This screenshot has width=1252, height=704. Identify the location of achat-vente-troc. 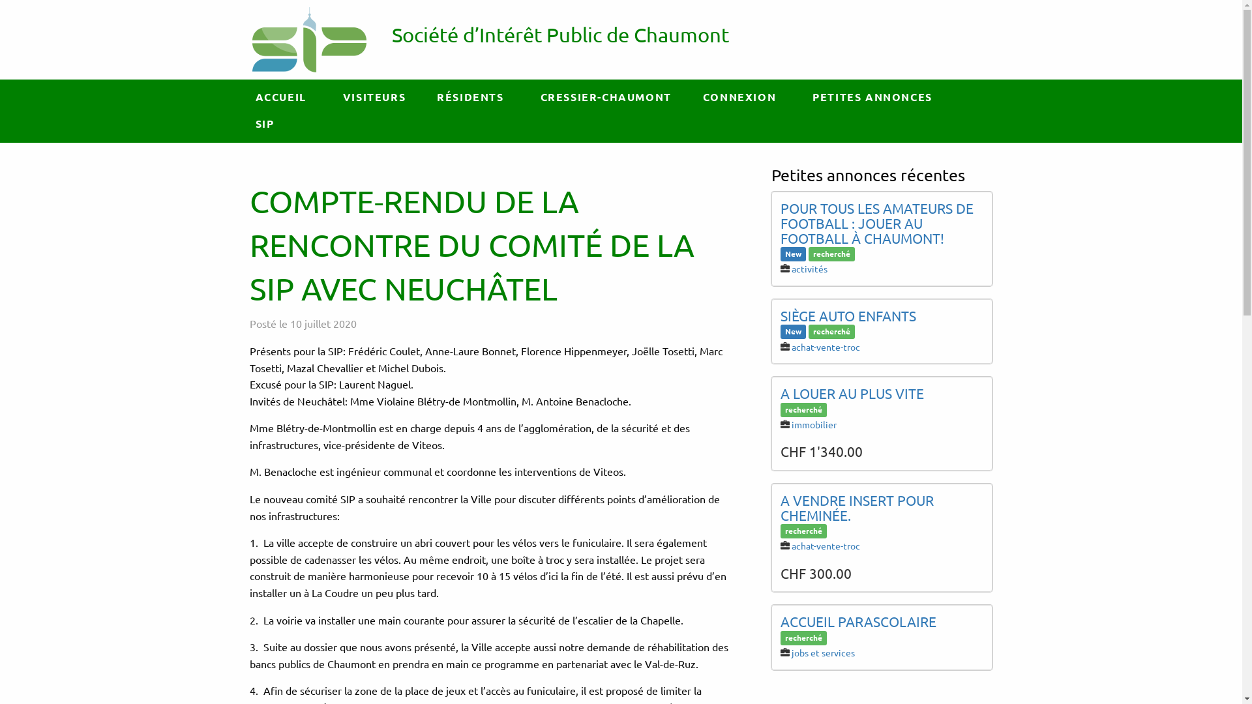
(826, 546).